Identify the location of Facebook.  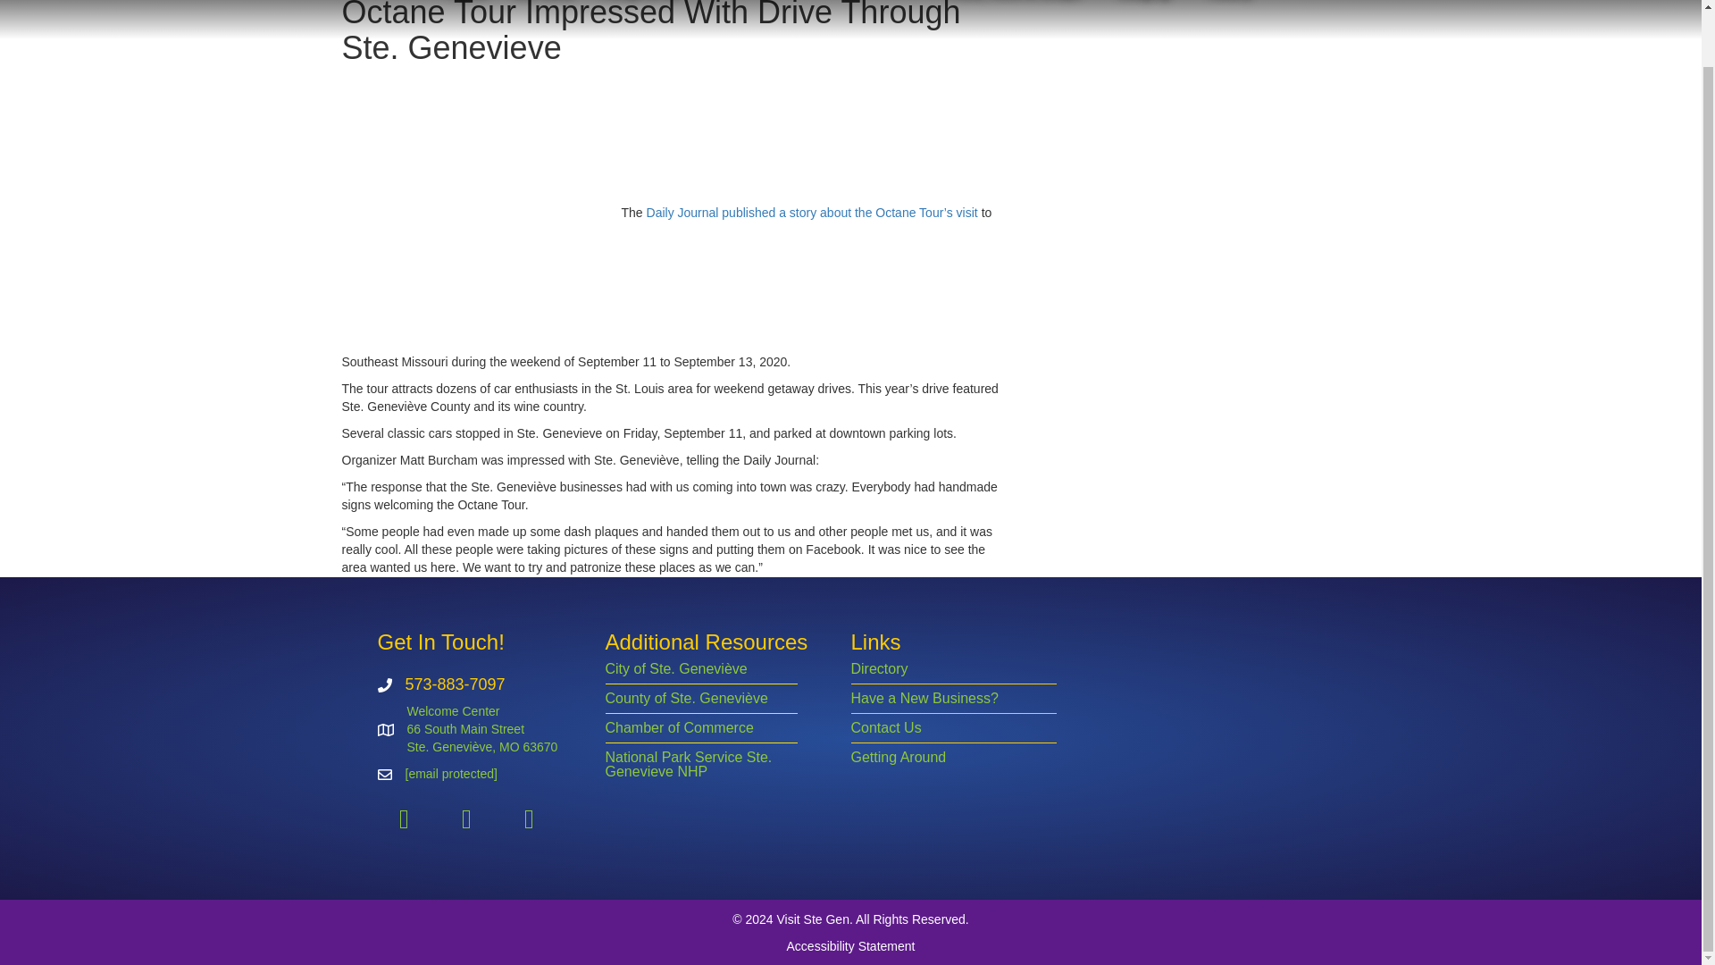
(404, 818).